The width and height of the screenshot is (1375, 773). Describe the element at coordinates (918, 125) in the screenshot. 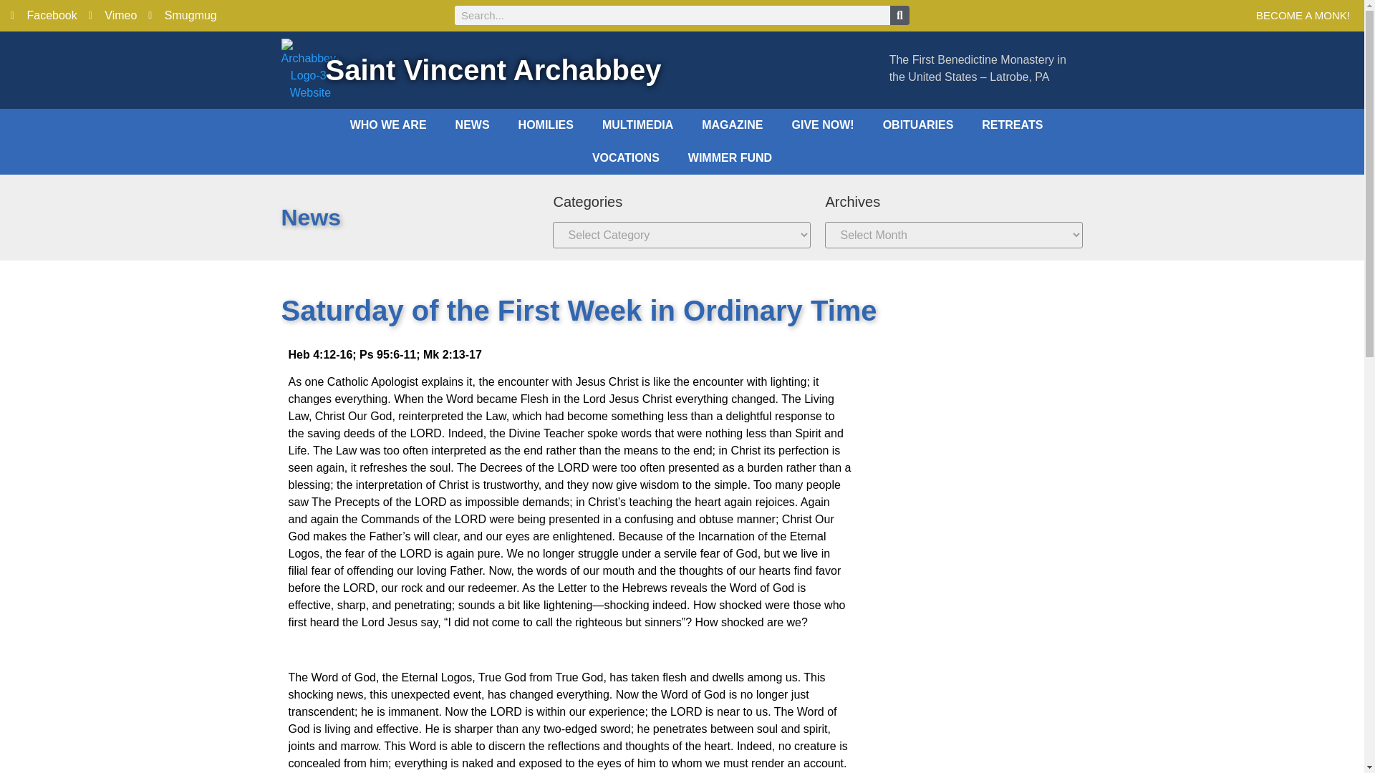

I see `OBITUARIES` at that location.